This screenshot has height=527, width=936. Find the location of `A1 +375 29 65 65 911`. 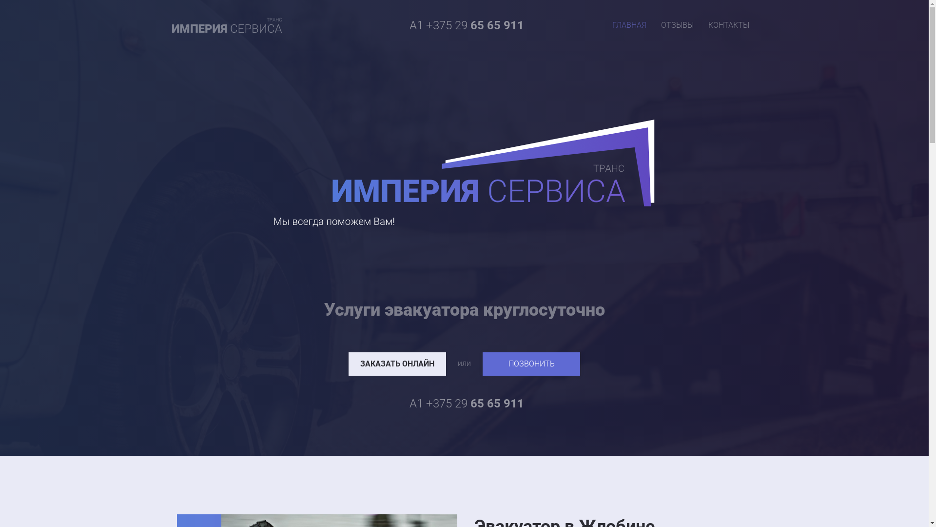

A1 +375 29 65 65 911 is located at coordinates (467, 25).